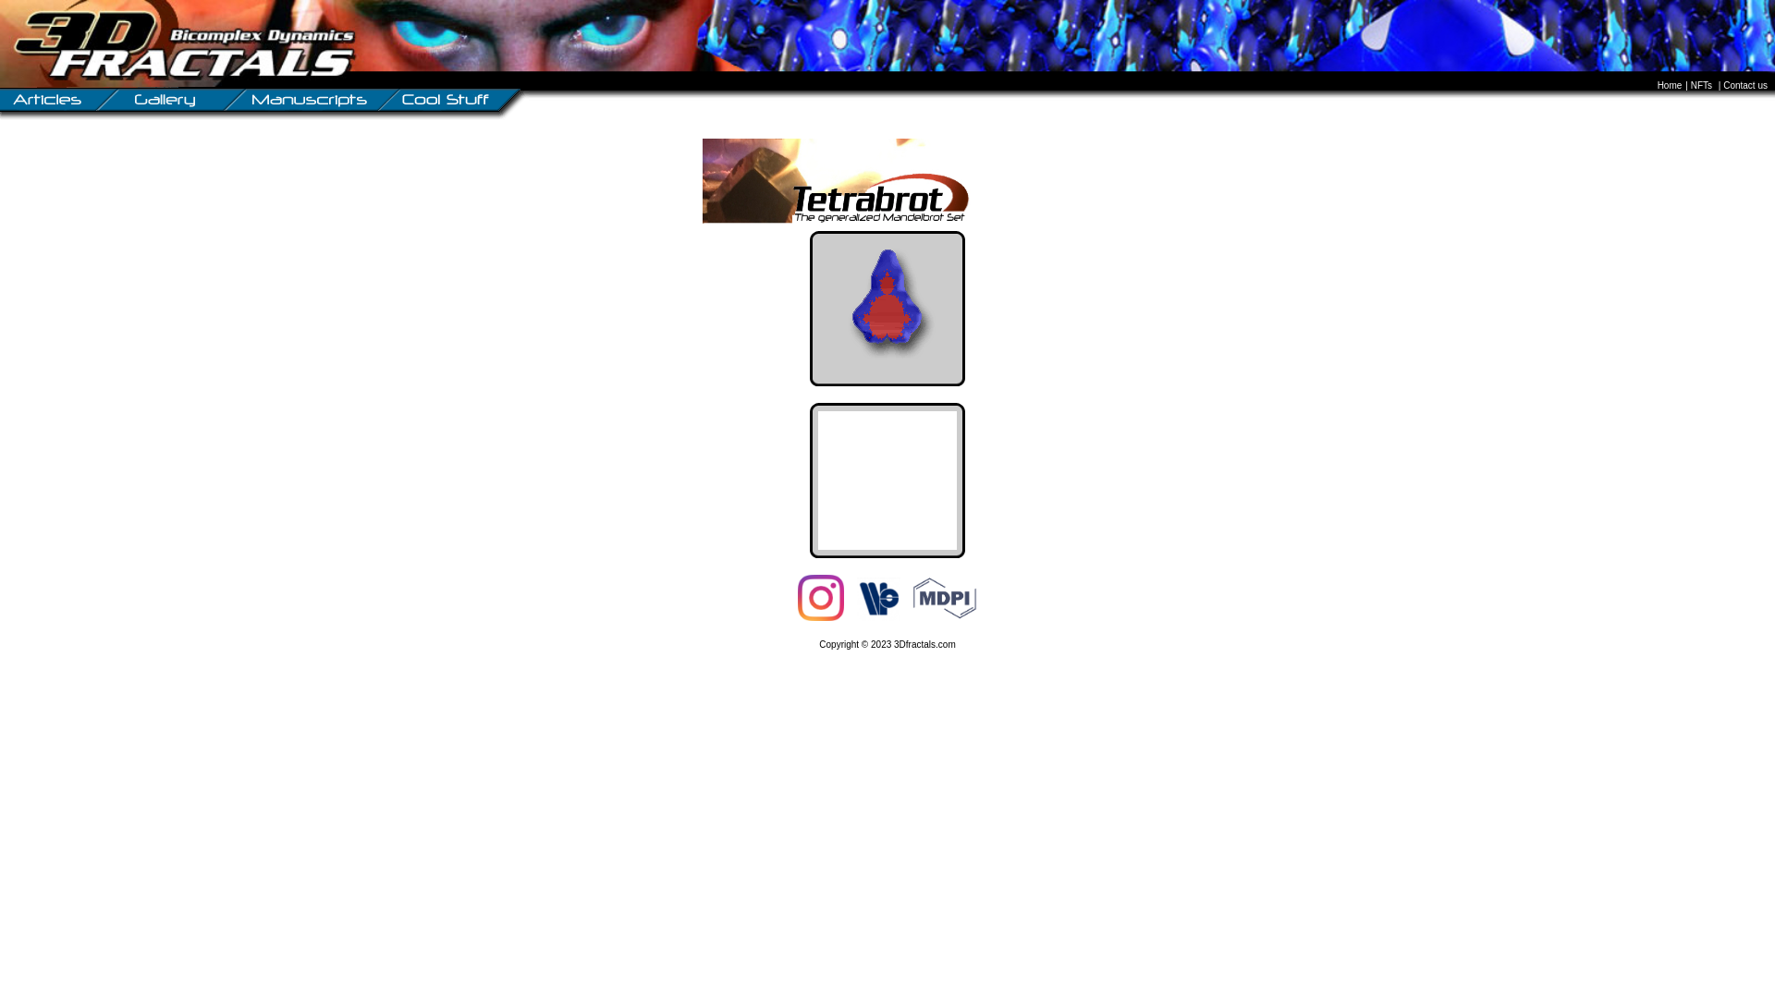  Describe the element at coordinates (1671, 86) in the screenshot. I see `Home` at that location.